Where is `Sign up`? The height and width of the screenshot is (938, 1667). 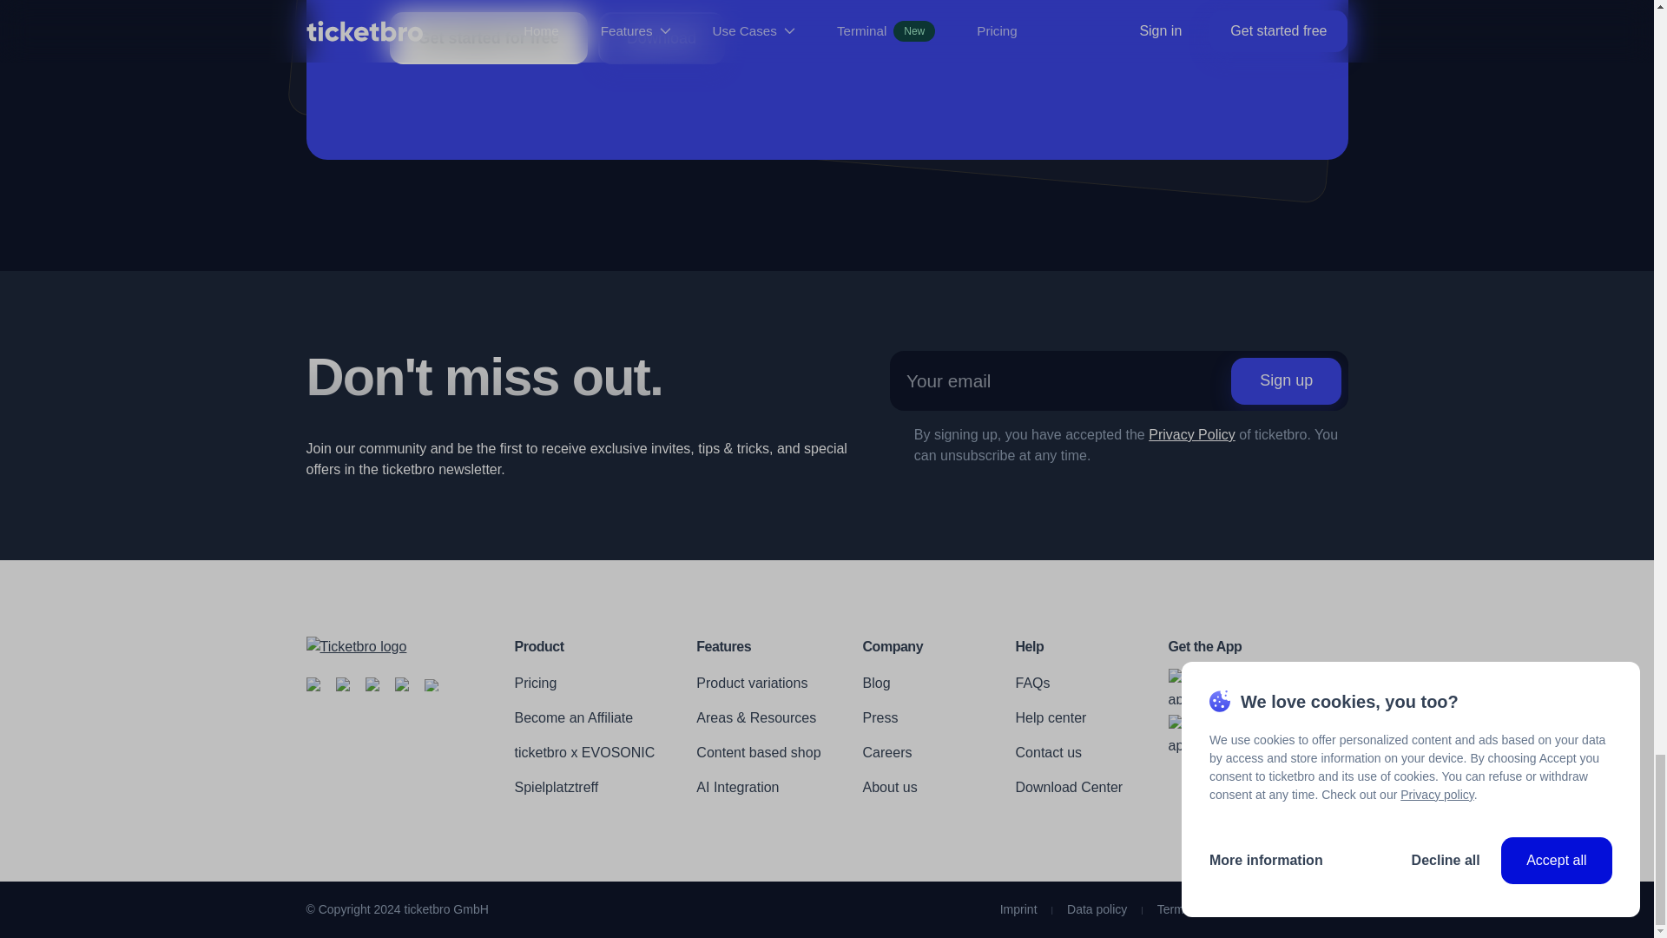 Sign up is located at coordinates (1287, 380).